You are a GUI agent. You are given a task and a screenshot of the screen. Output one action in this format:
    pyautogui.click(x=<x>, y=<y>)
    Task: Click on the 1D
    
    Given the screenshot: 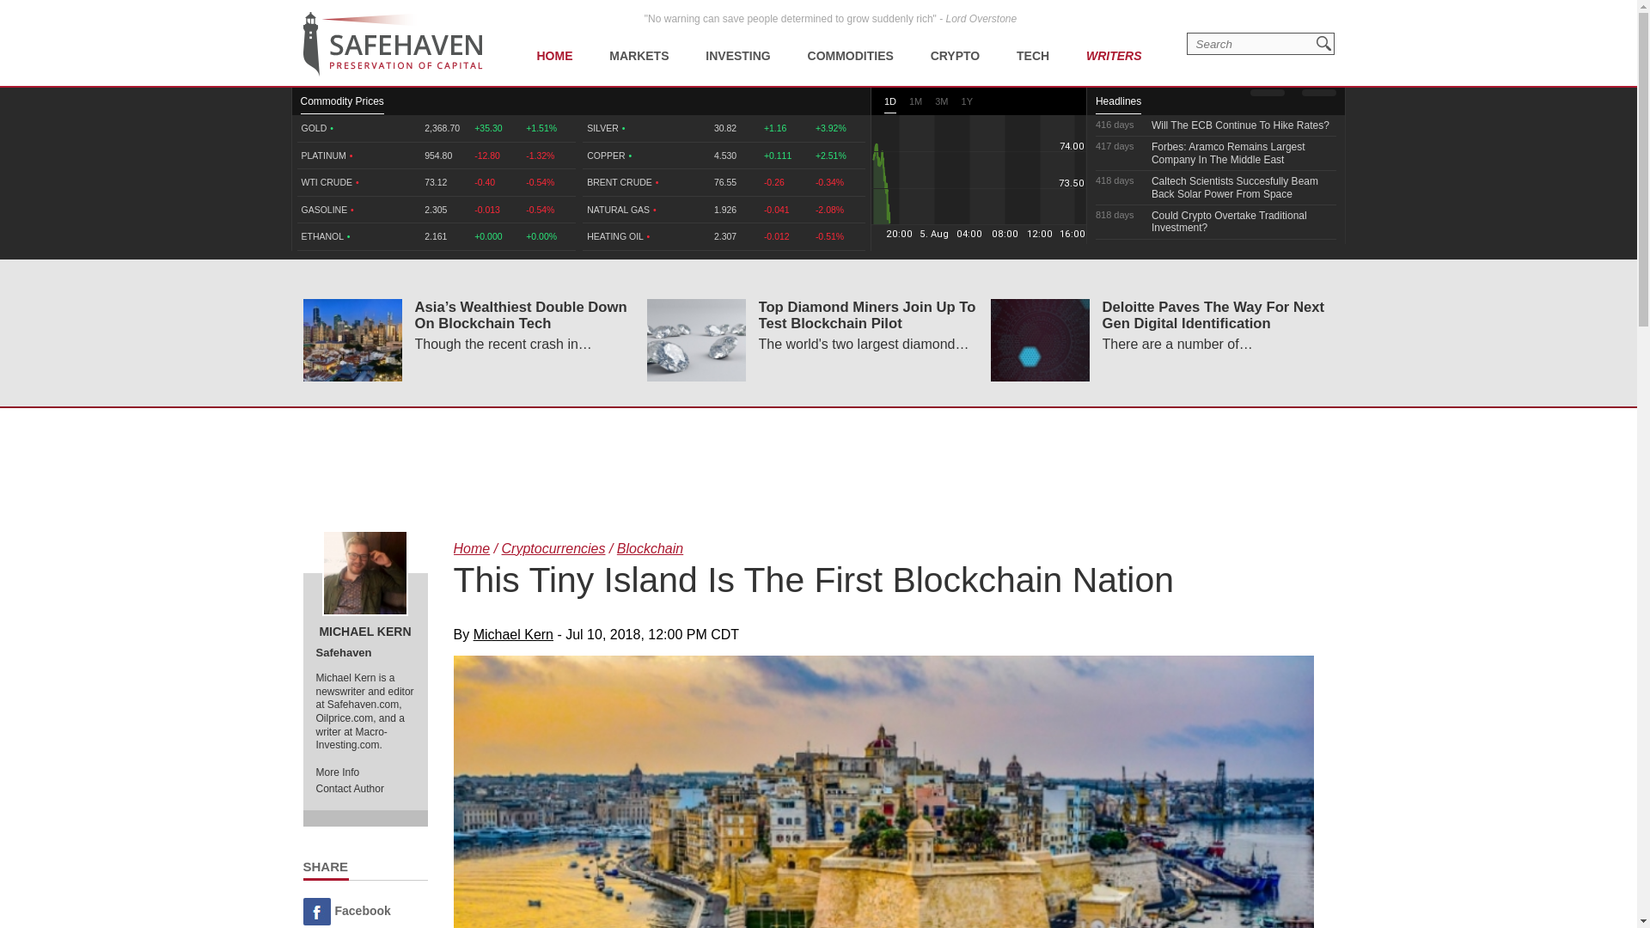 What is the action you would take?
    pyautogui.click(x=890, y=105)
    